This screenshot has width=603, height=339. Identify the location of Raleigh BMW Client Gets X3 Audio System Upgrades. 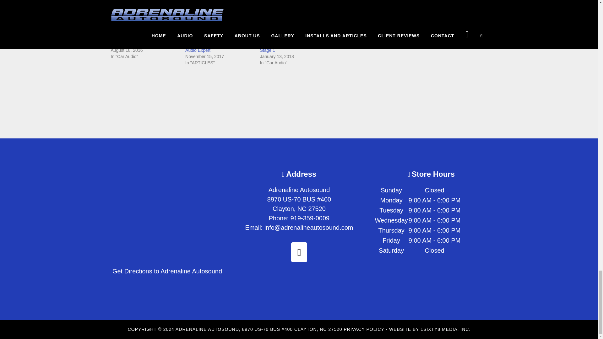
(139, 41).